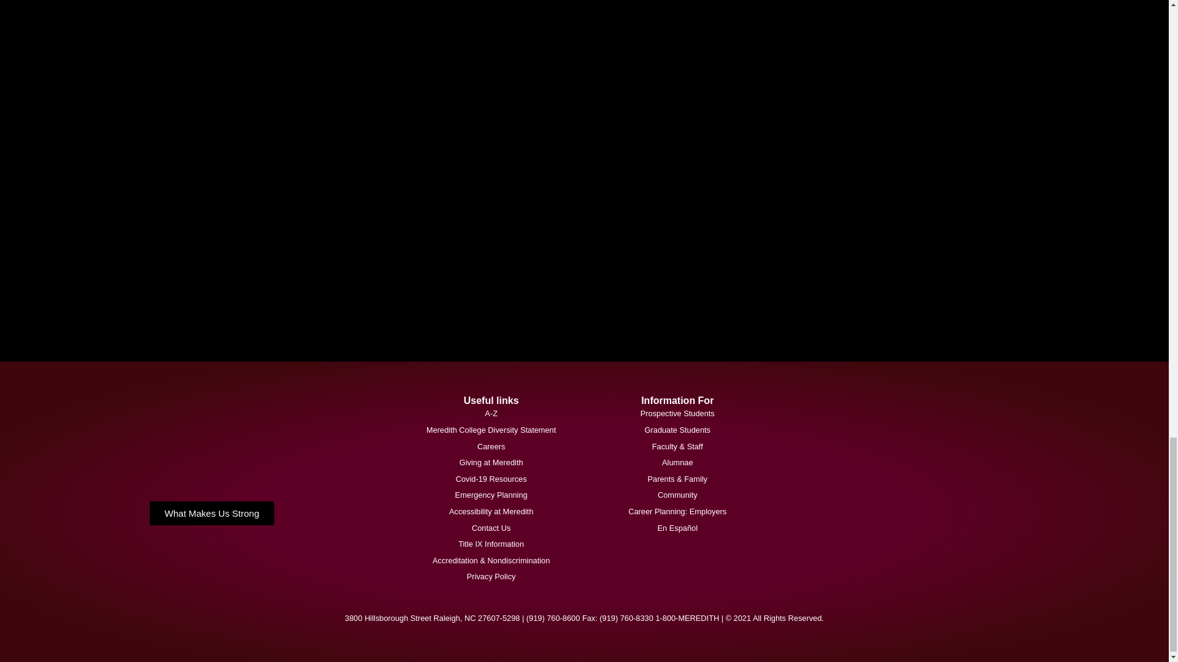  I want to click on What Makes Us Strong, so click(211, 513).